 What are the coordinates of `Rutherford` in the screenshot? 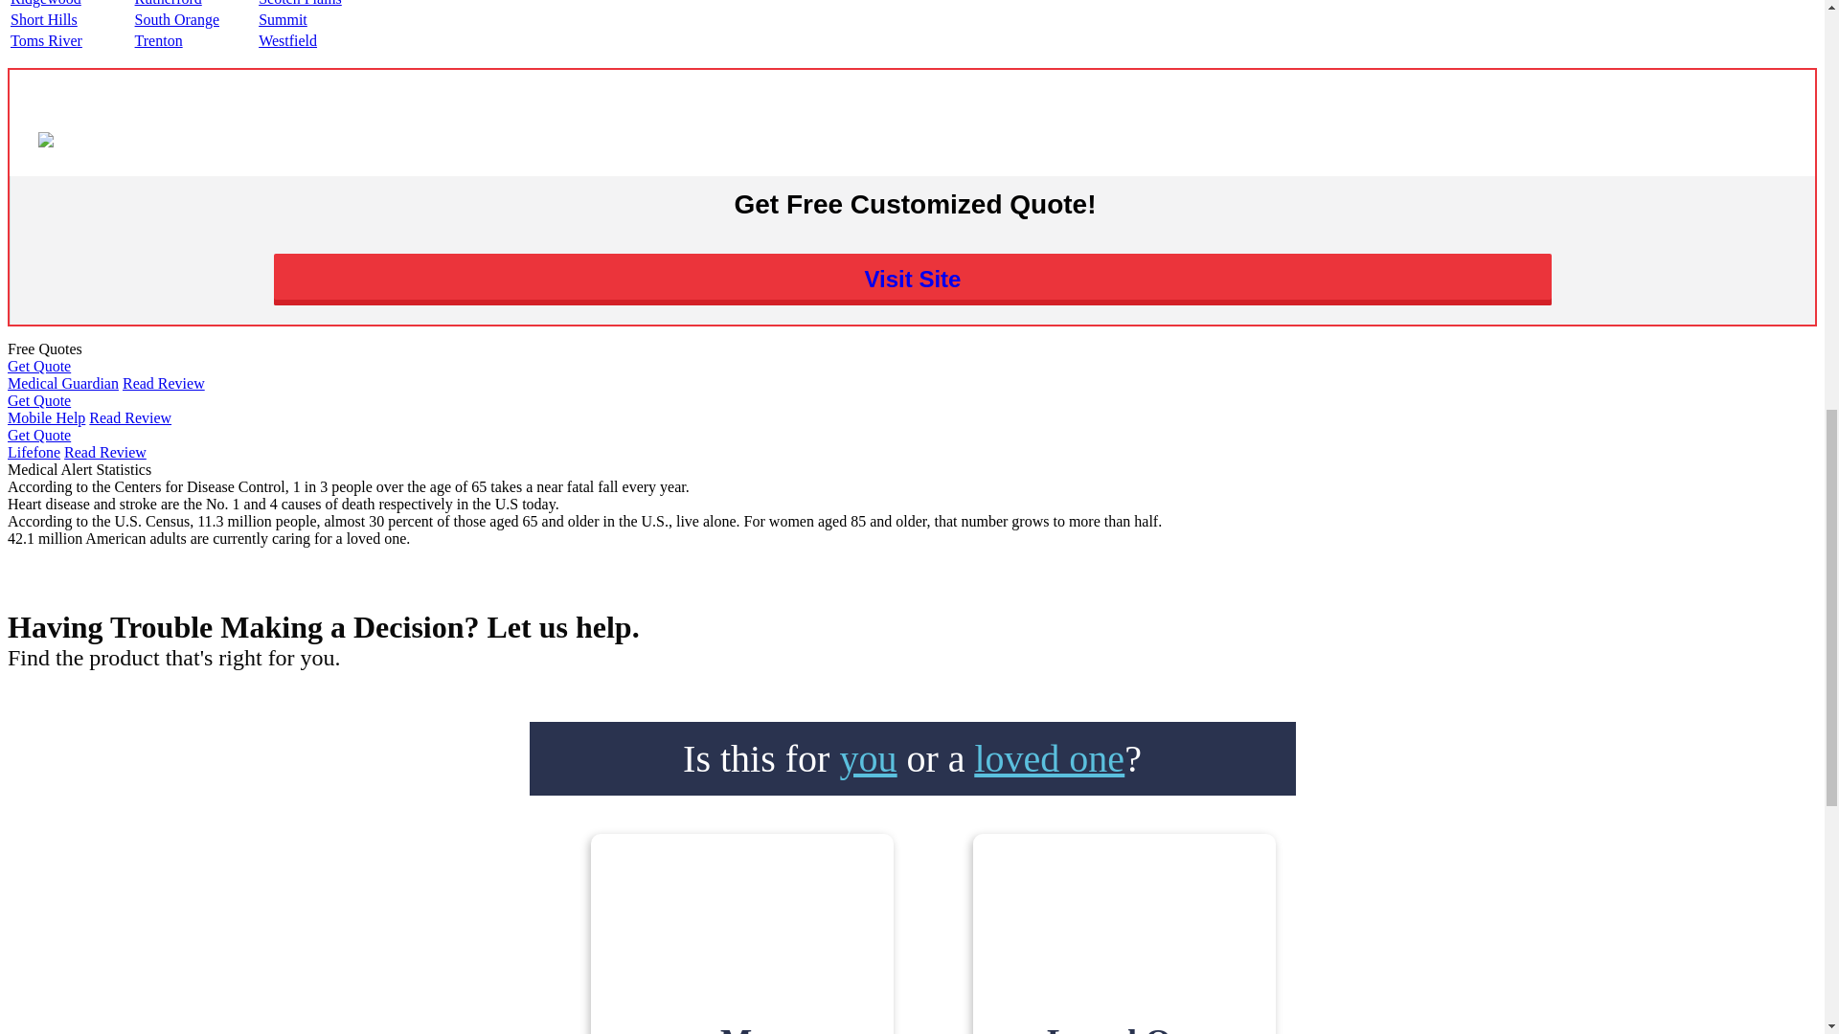 It's located at (169, 3).